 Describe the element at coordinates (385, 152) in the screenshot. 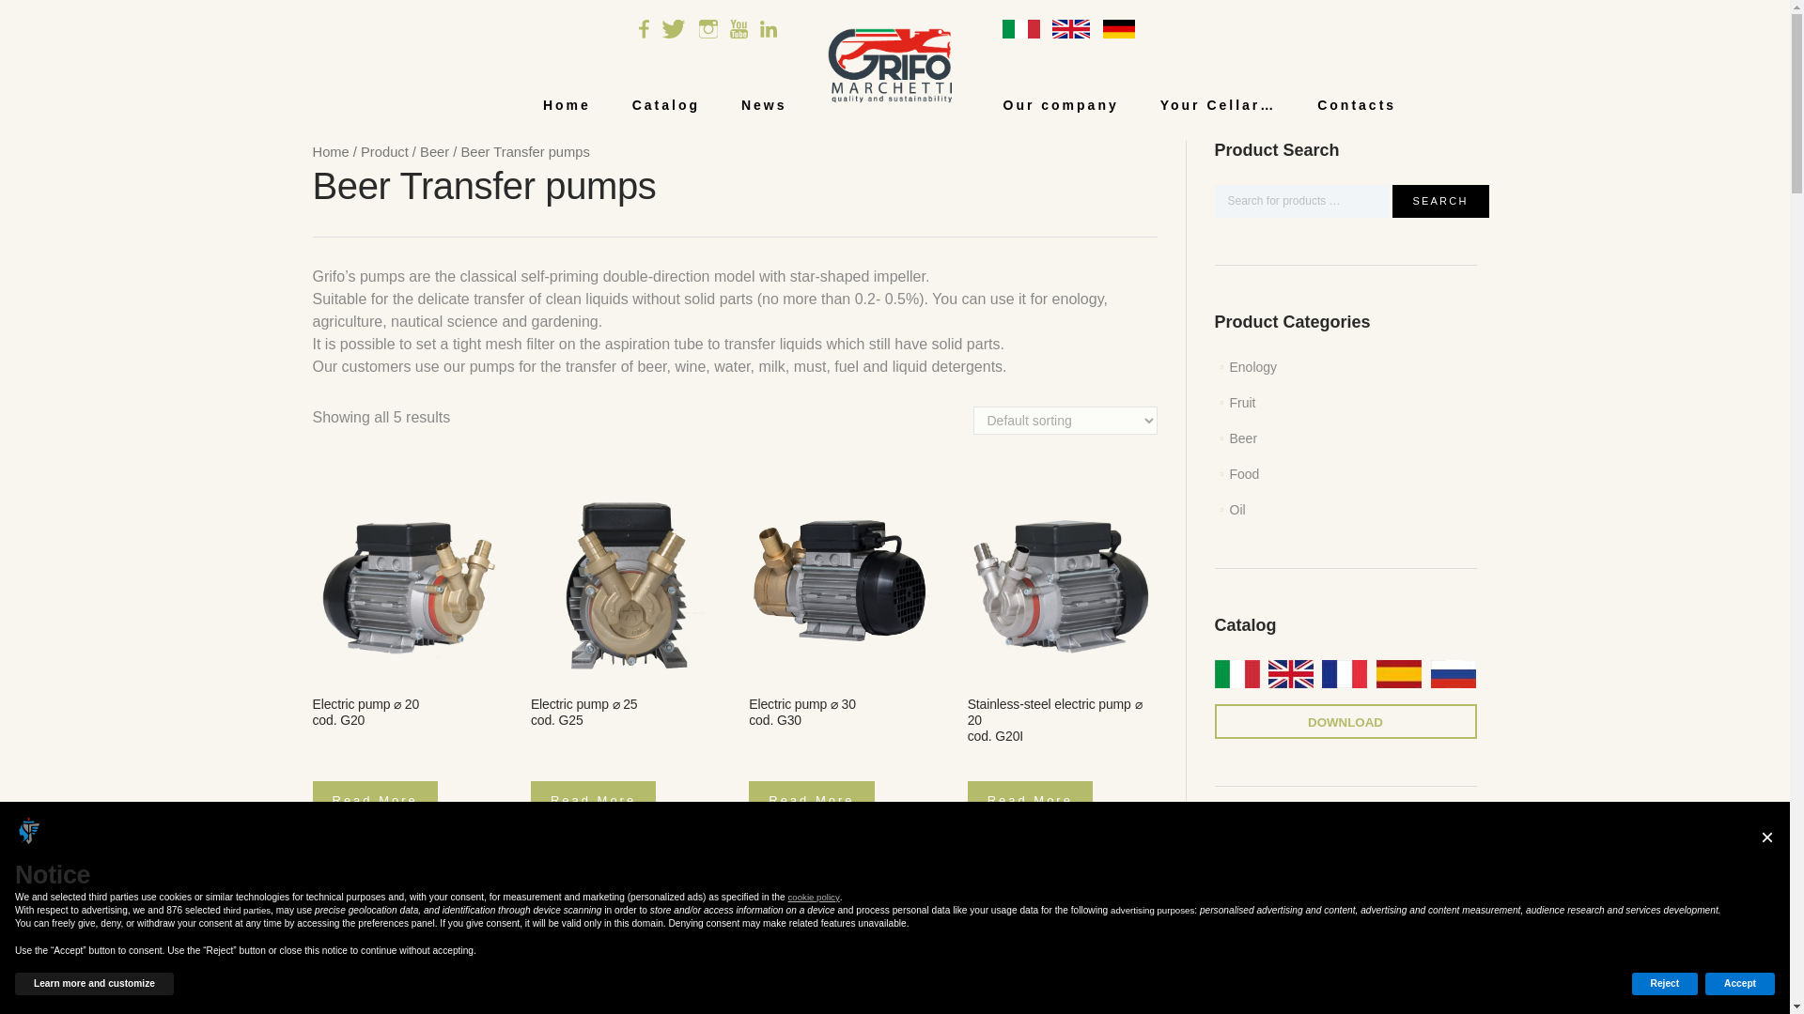

I see `Product` at that location.